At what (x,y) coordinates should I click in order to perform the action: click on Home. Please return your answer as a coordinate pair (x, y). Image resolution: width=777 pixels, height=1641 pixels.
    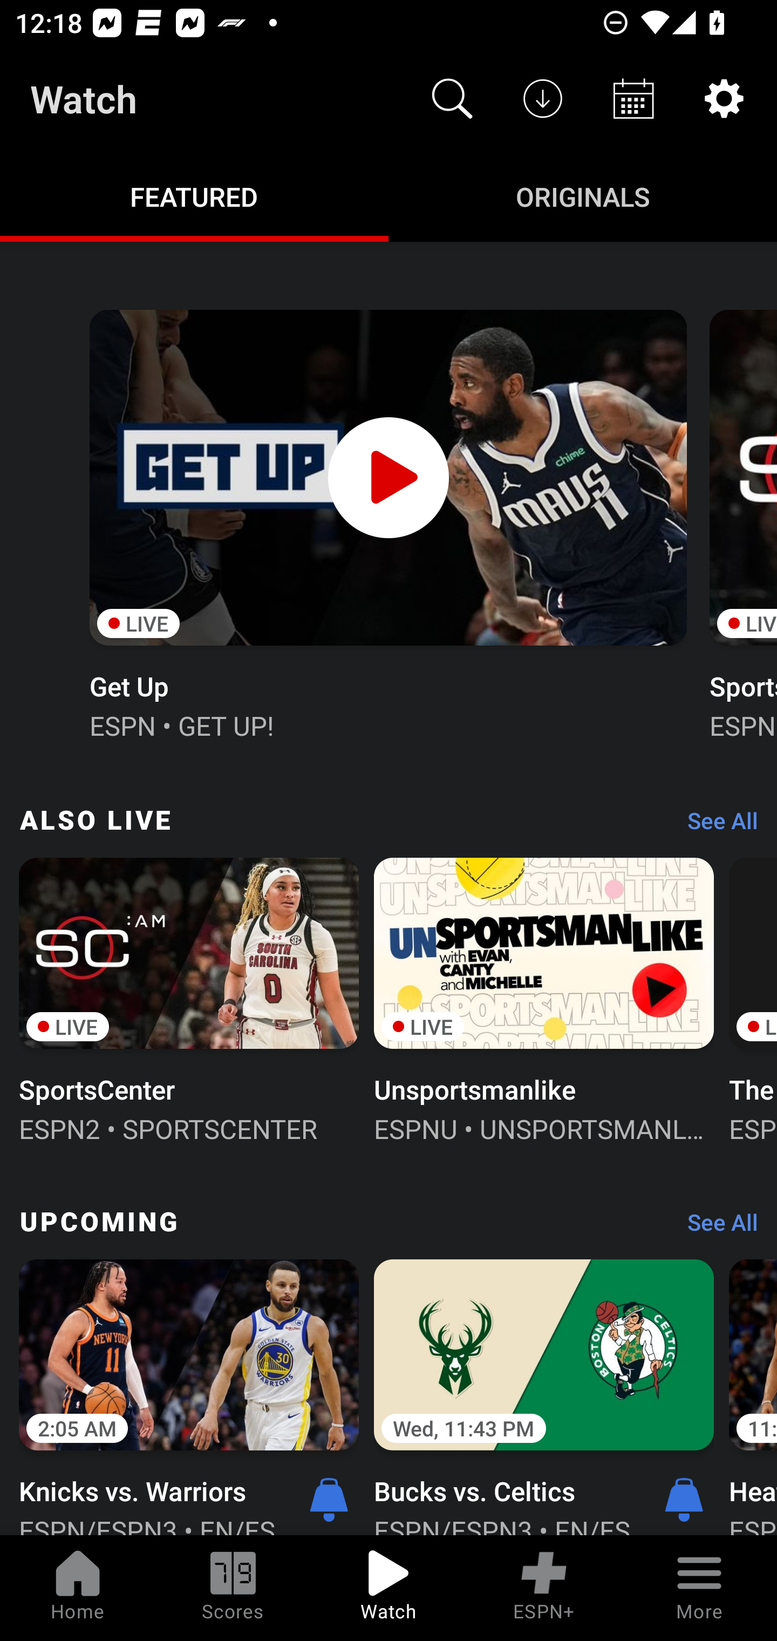
    Looking at the image, I should click on (78, 1588).